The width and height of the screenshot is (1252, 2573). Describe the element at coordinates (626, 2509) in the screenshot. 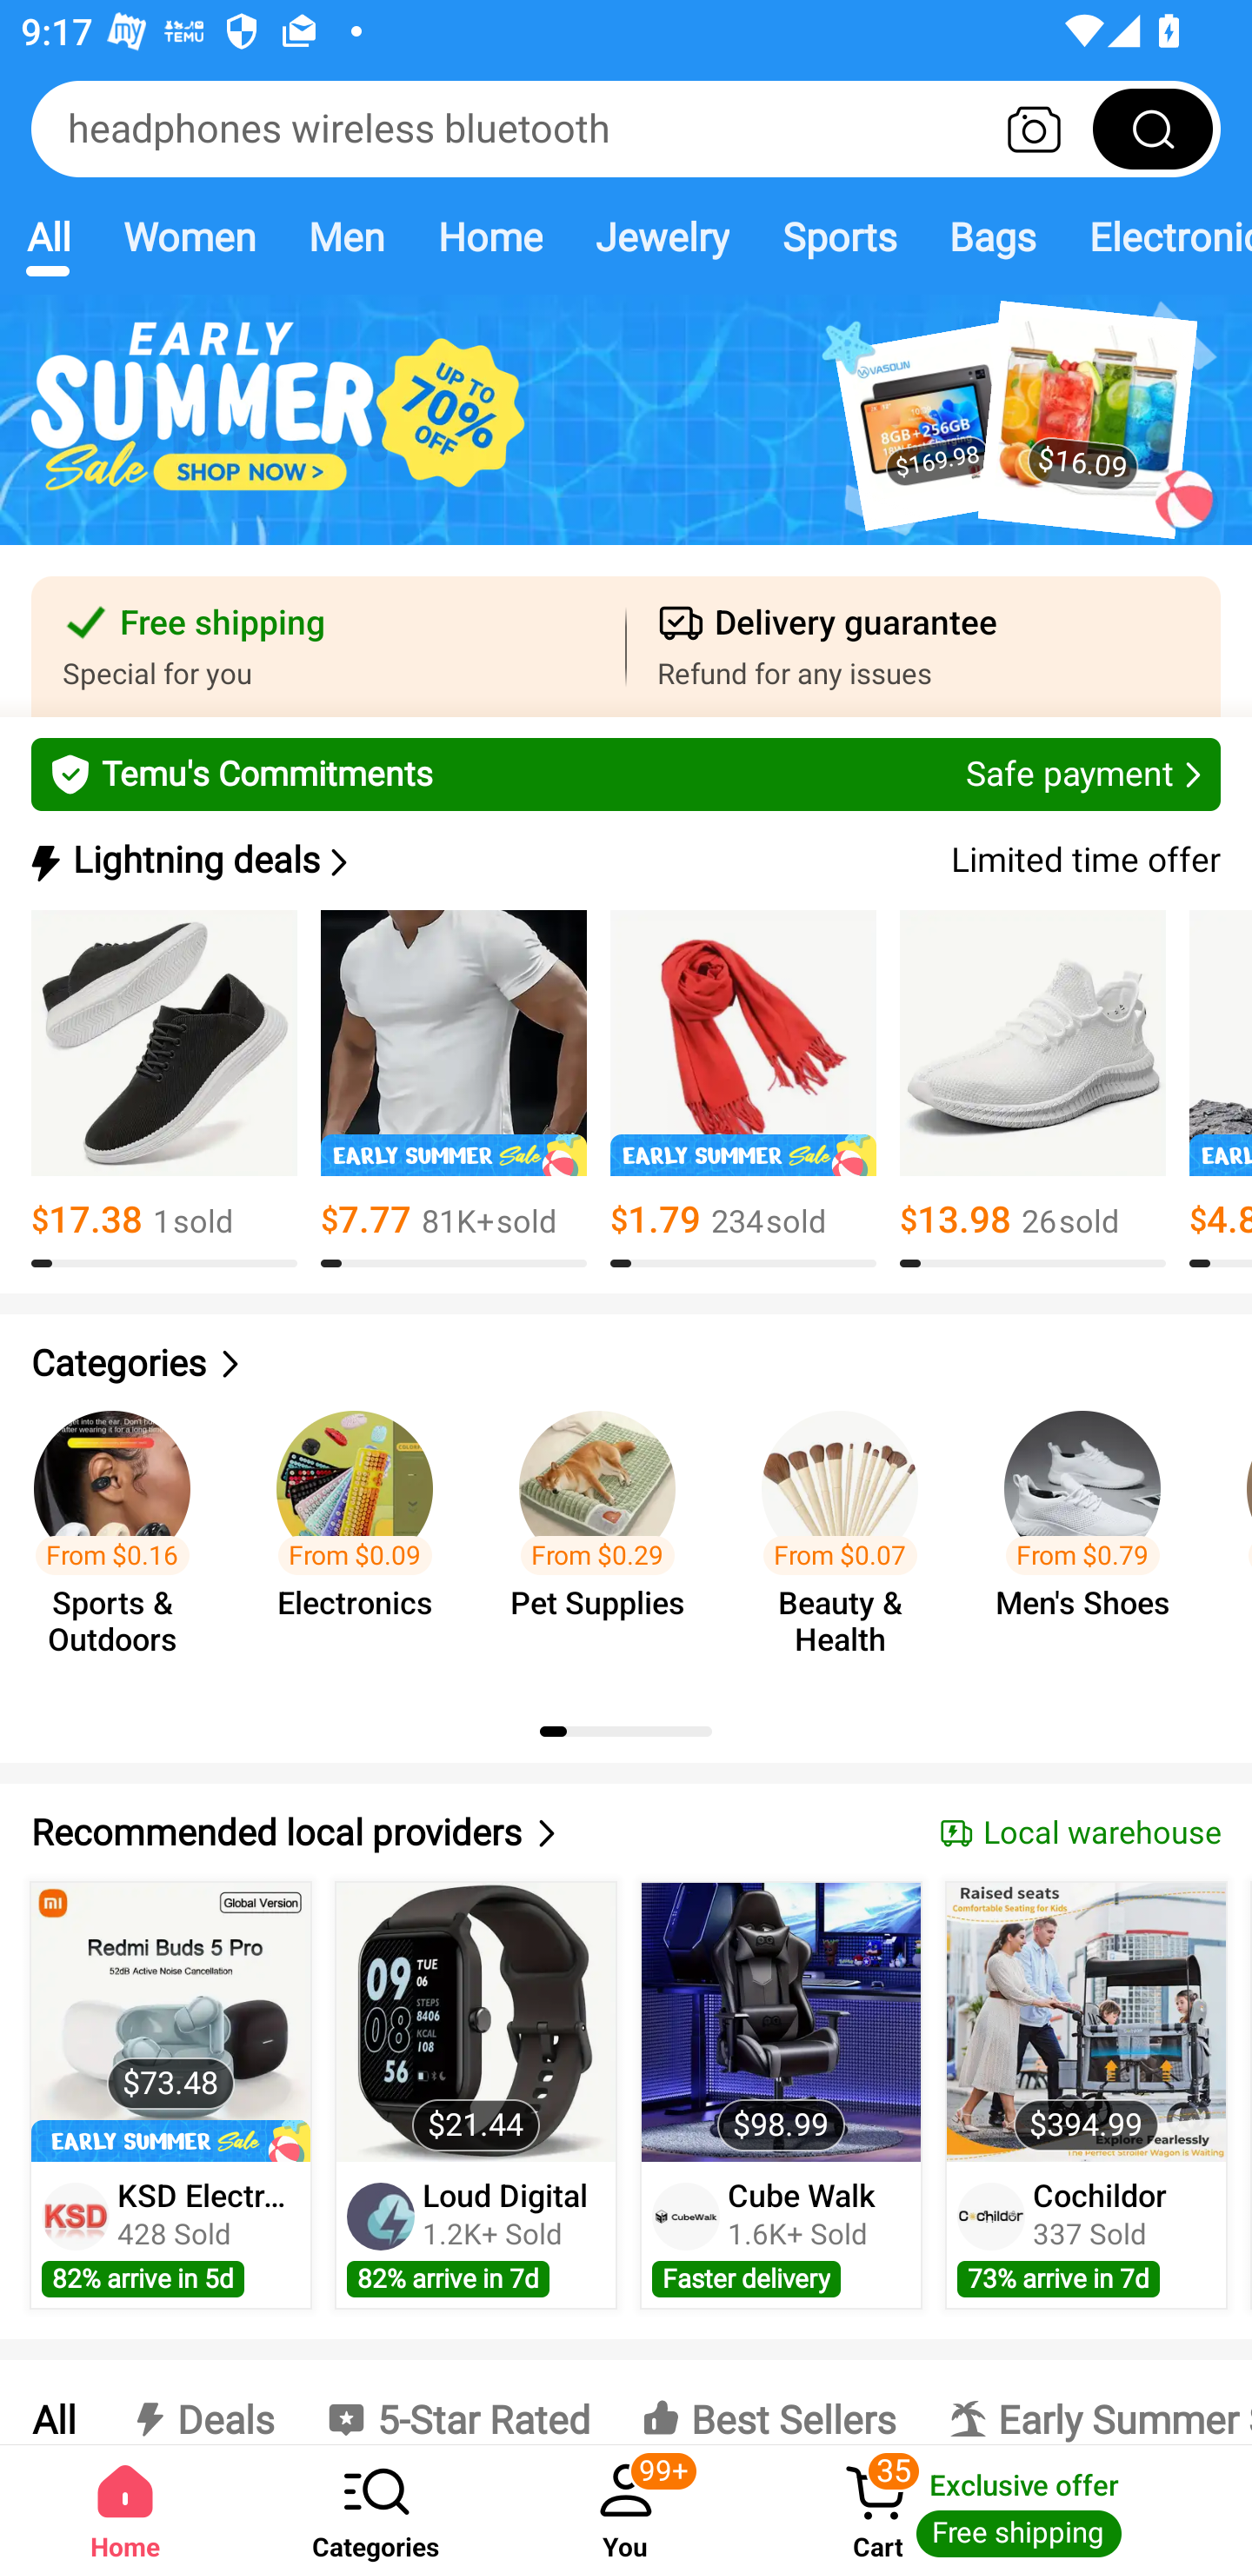

I see `You ‎99+‎ You` at that location.